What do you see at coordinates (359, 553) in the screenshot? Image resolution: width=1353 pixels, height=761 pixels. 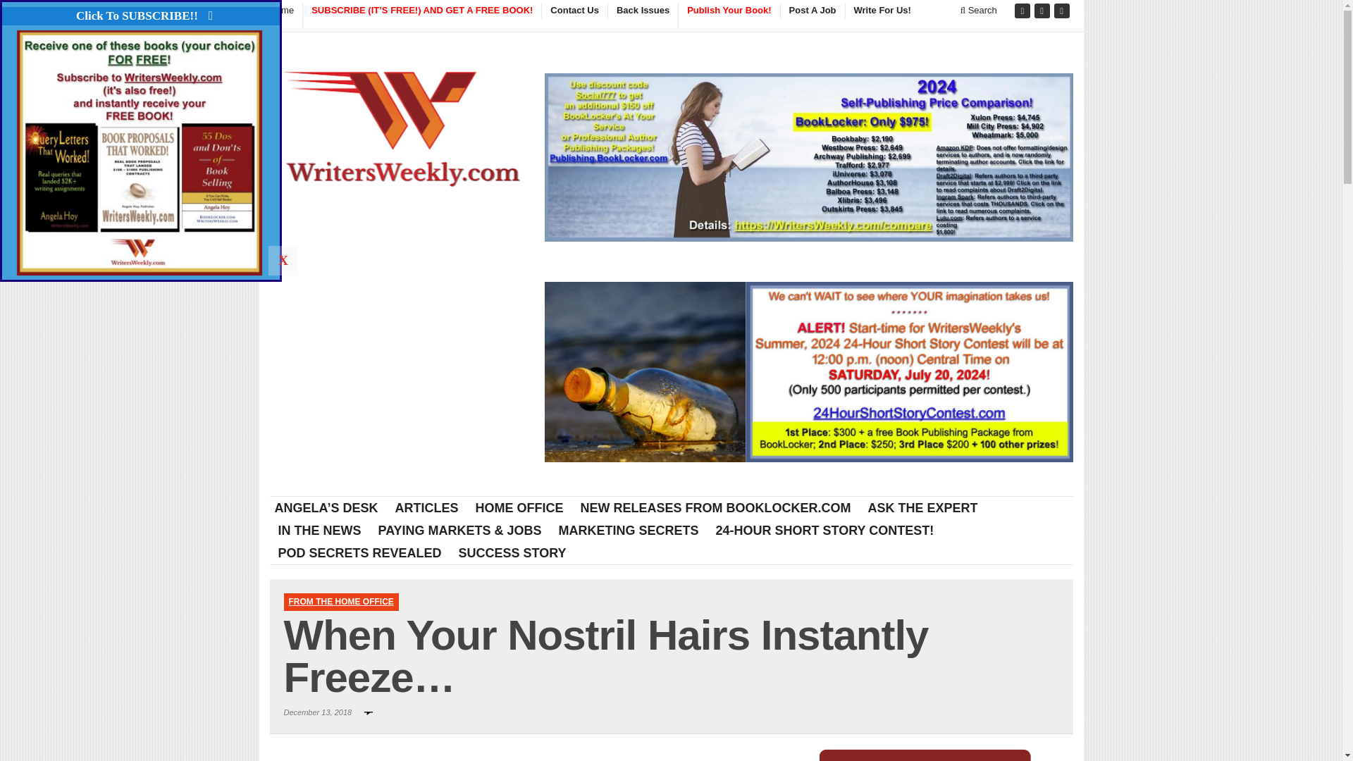 I see `POD SECRETS REVEALED` at bounding box center [359, 553].